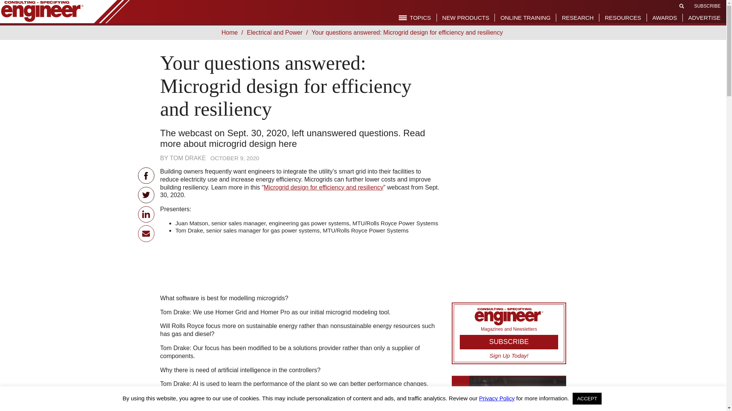 Image resolution: width=732 pixels, height=411 pixels. I want to click on ONLINE TRAINING, so click(525, 18).